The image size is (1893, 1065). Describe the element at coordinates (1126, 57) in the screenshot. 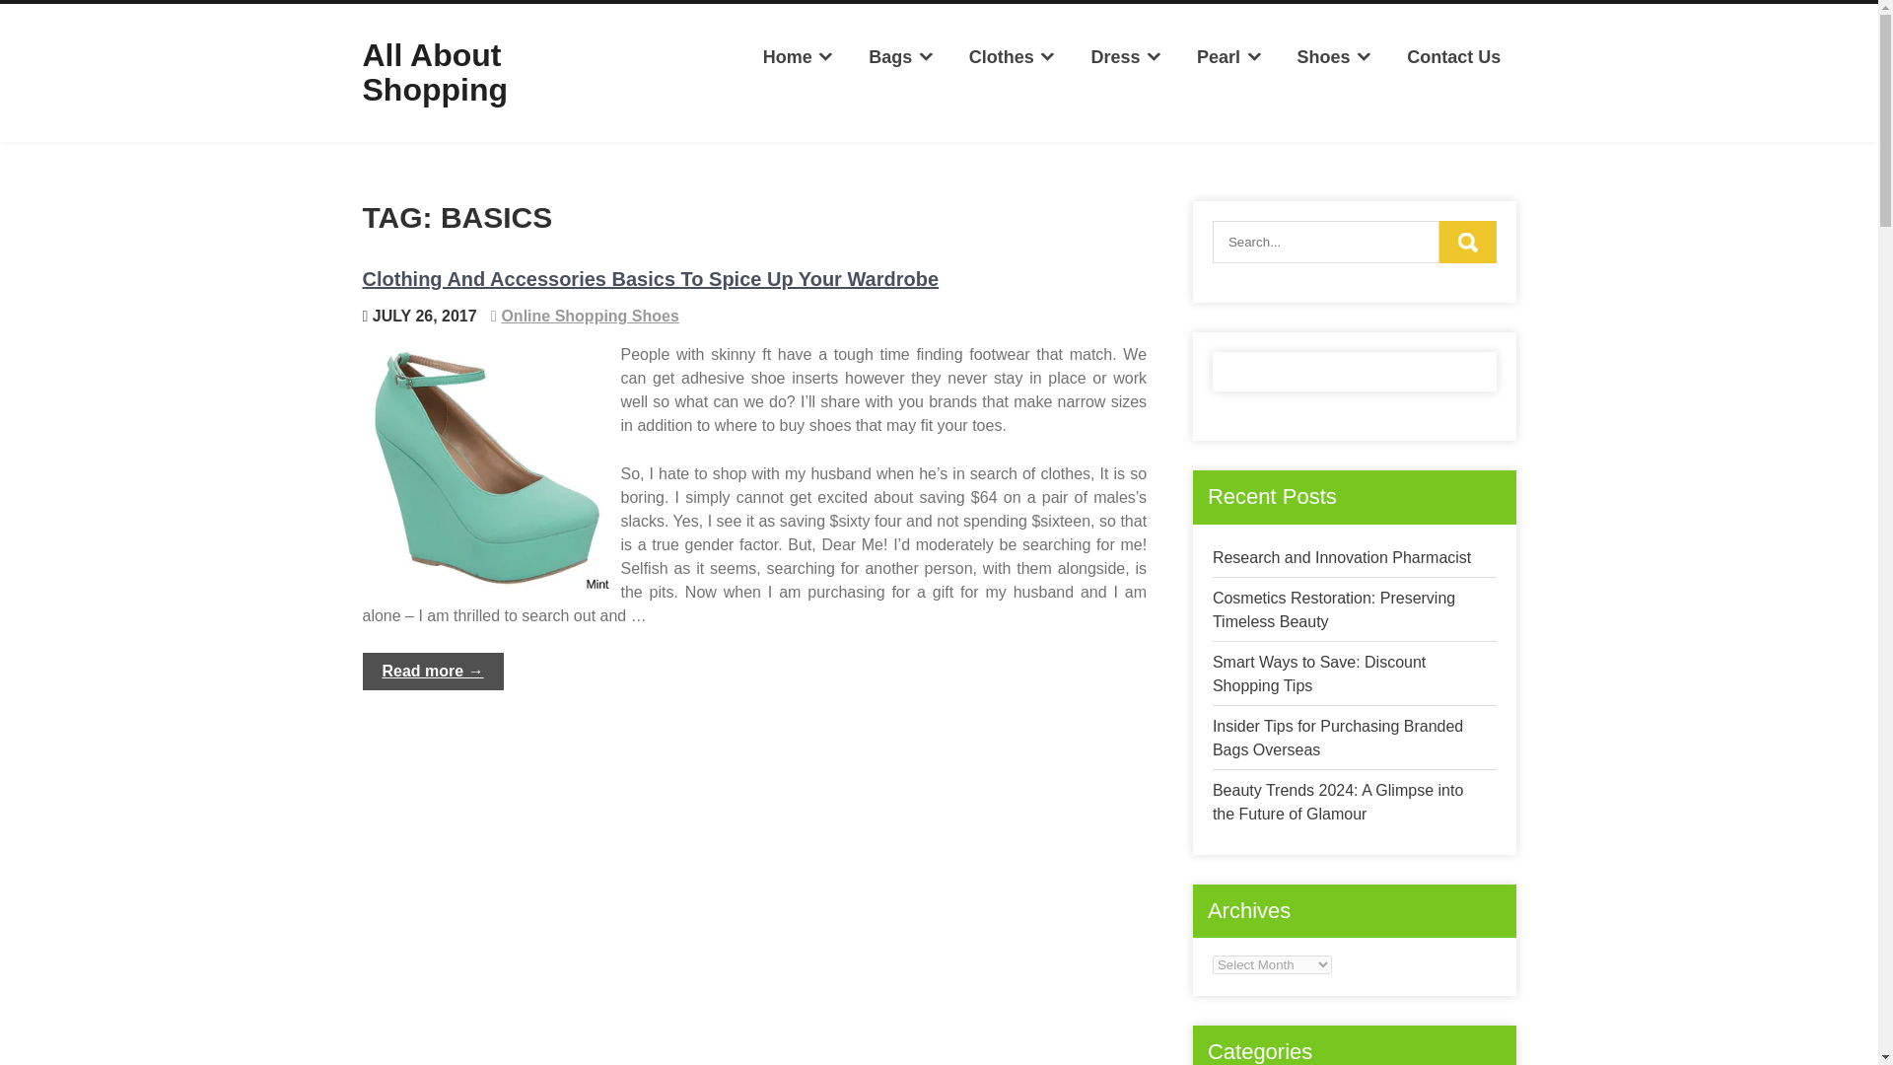

I see `Dress` at that location.